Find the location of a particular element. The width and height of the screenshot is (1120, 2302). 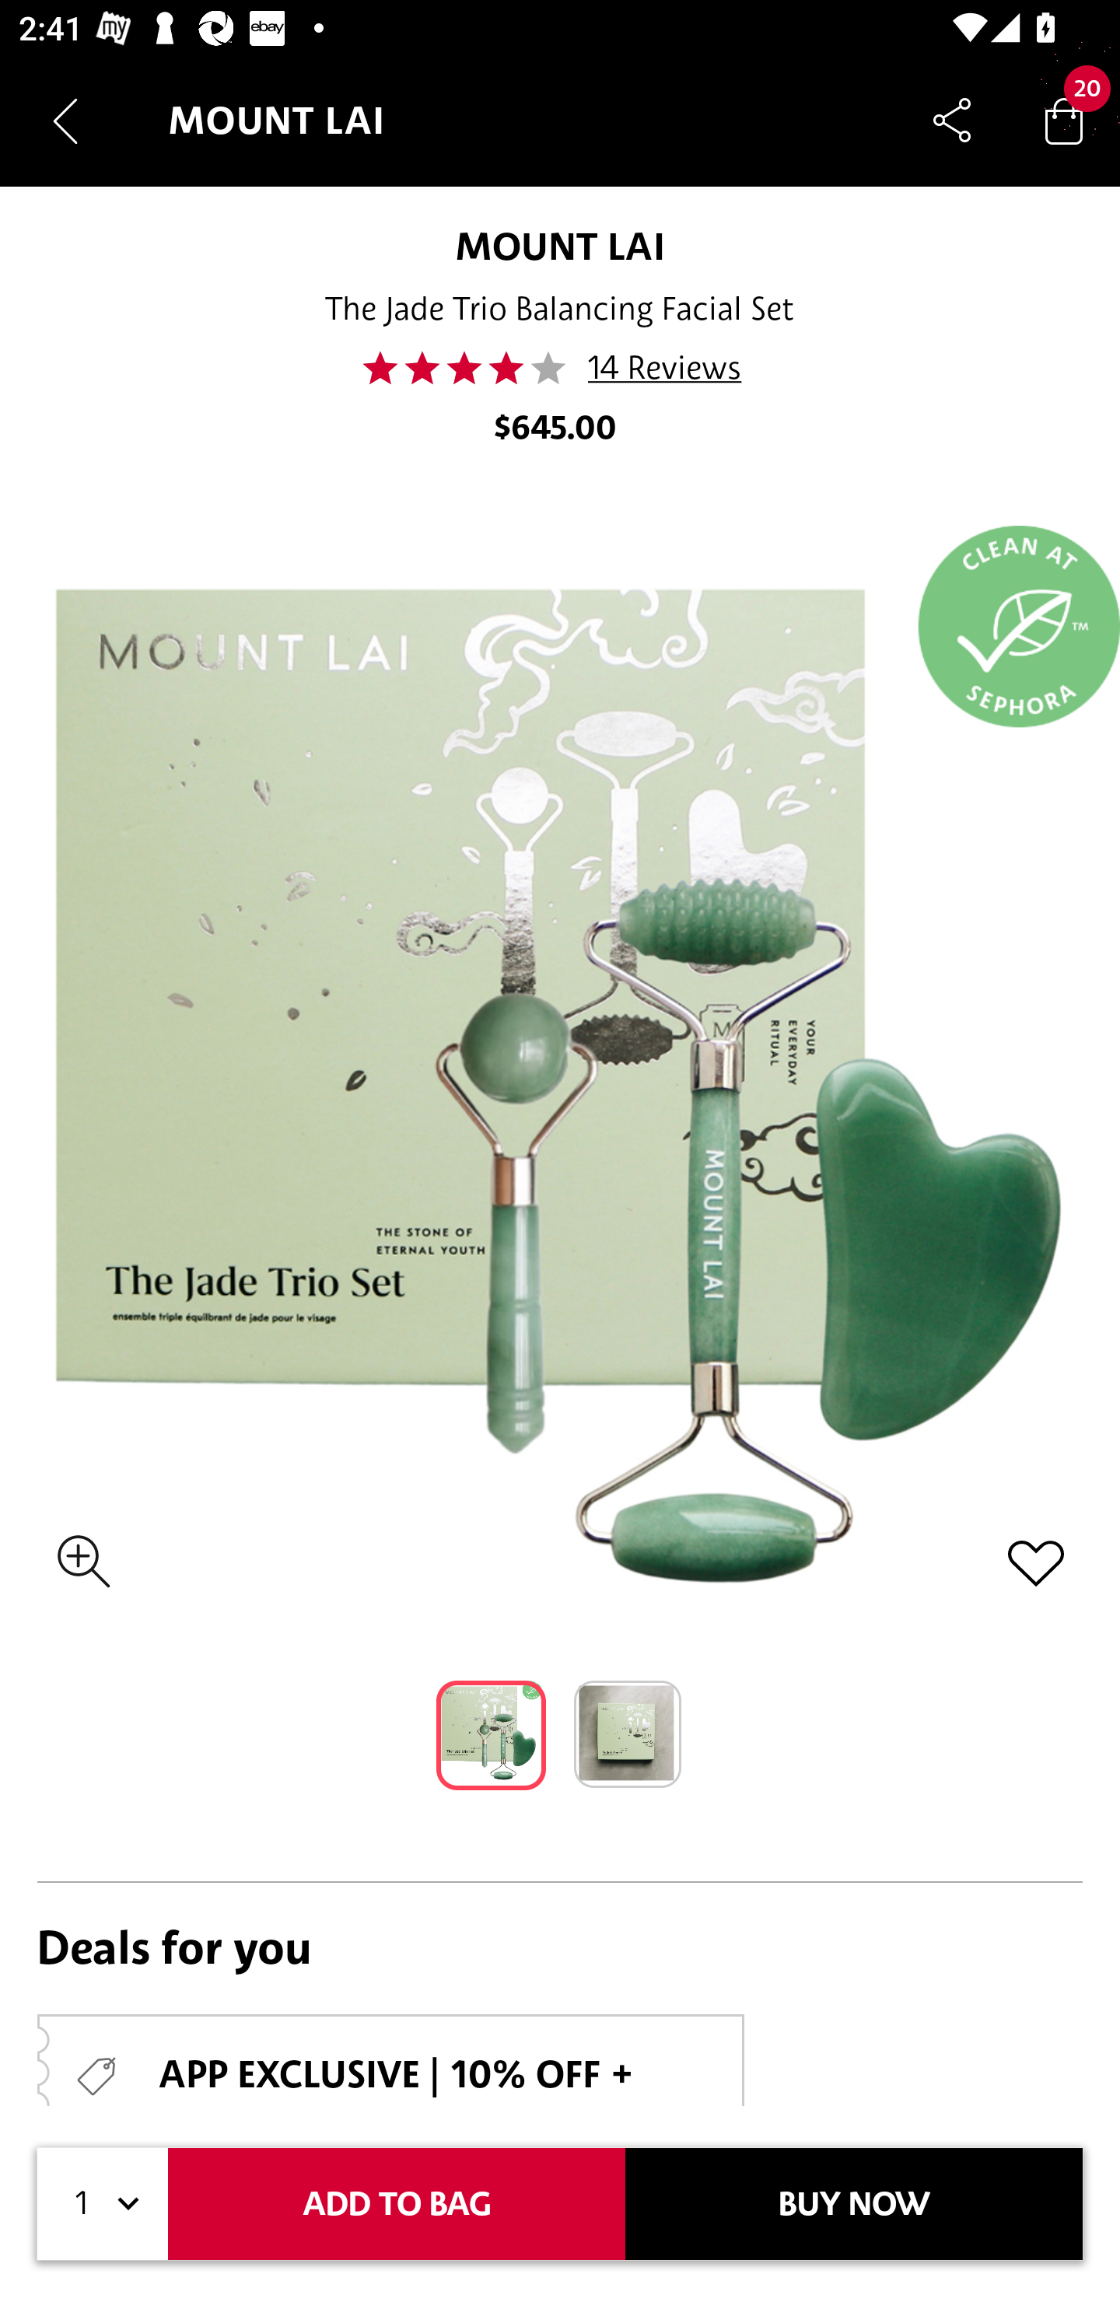

Share is located at coordinates (952, 120).